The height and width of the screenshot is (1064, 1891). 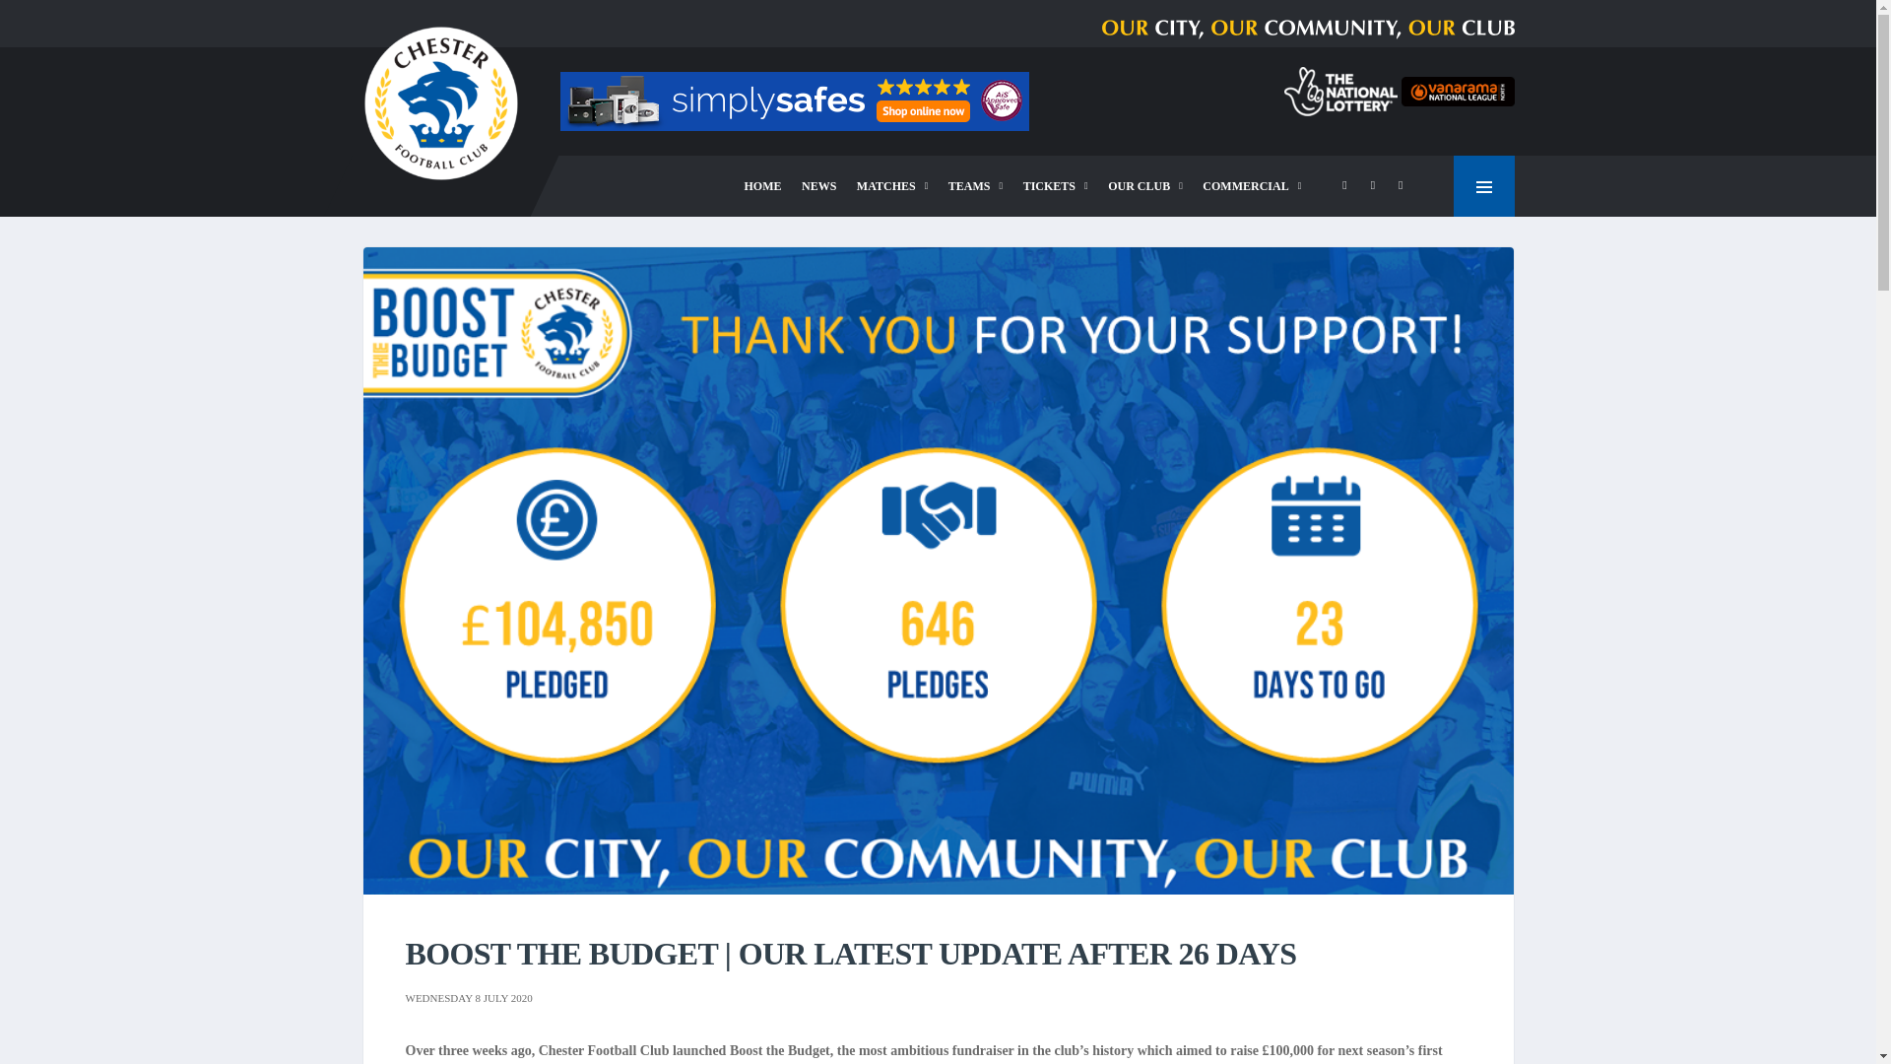 What do you see at coordinates (975, 185) in the screenshot?
I see `TEAMS` at bounding box center [975, 185].